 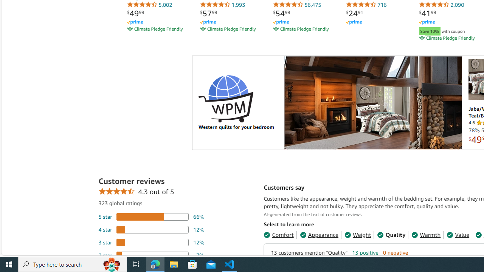 I want to click on 12 percent of reviews have 4 stars, so click(x=151, y=229).